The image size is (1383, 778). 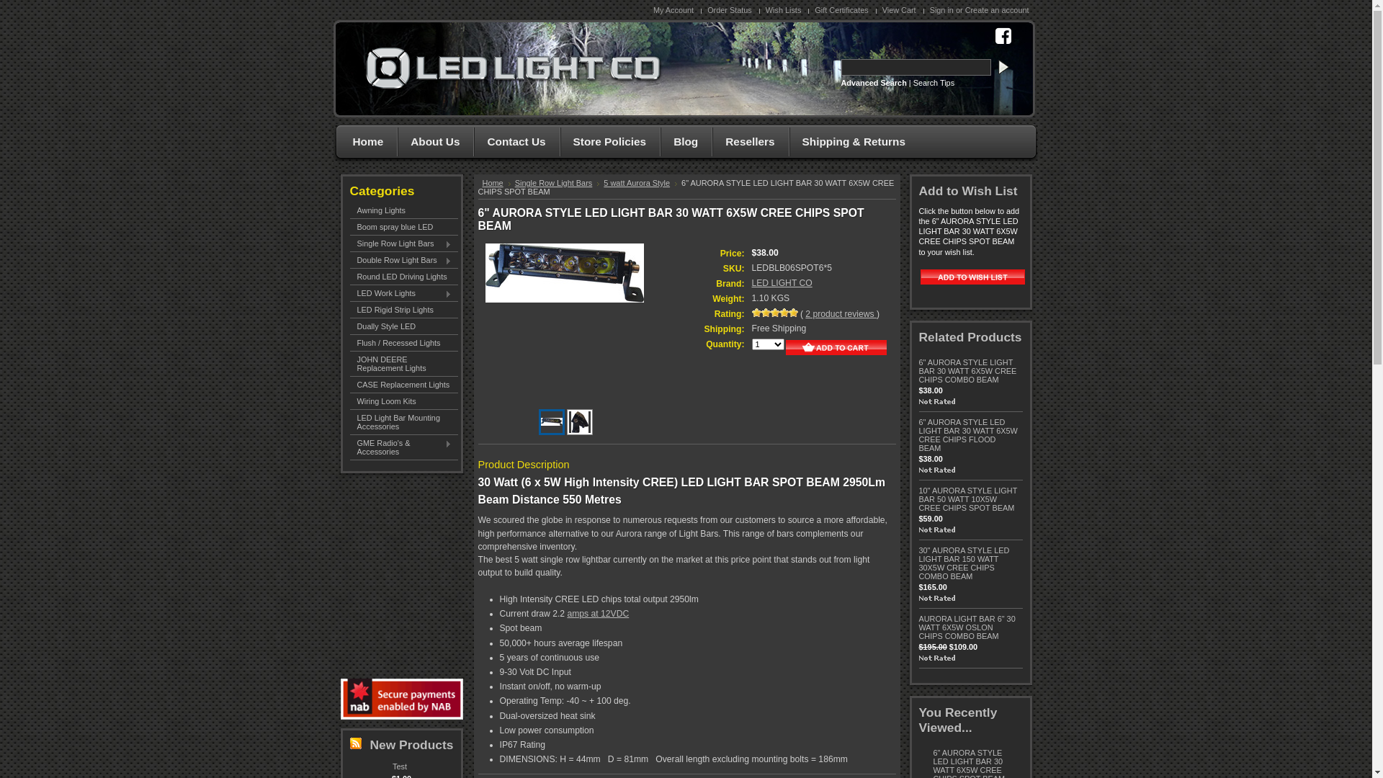 I want to click on Image 1, so click(x=551, y=419).